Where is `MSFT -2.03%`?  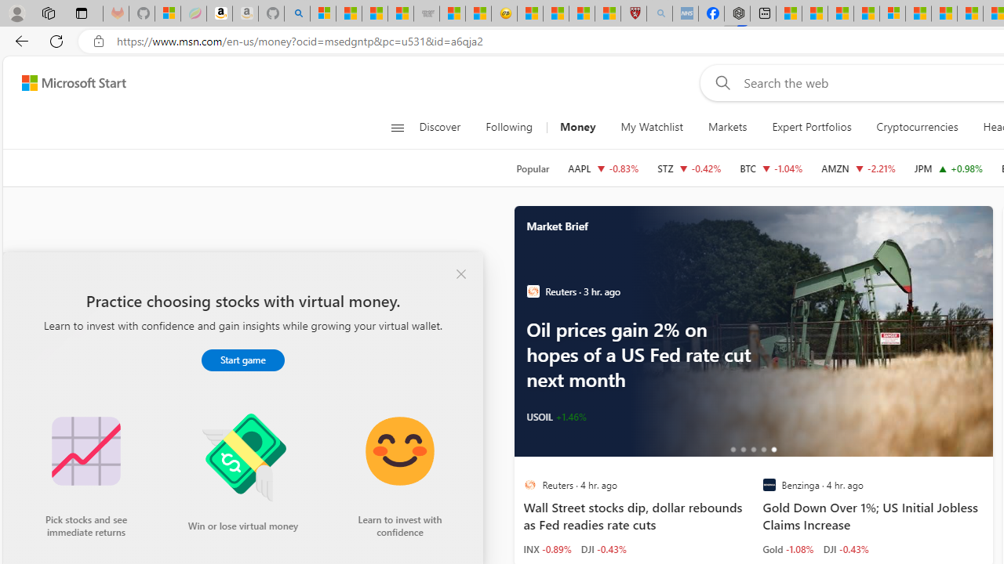 MSFT -2.03% is located at coordinates (615, 417).